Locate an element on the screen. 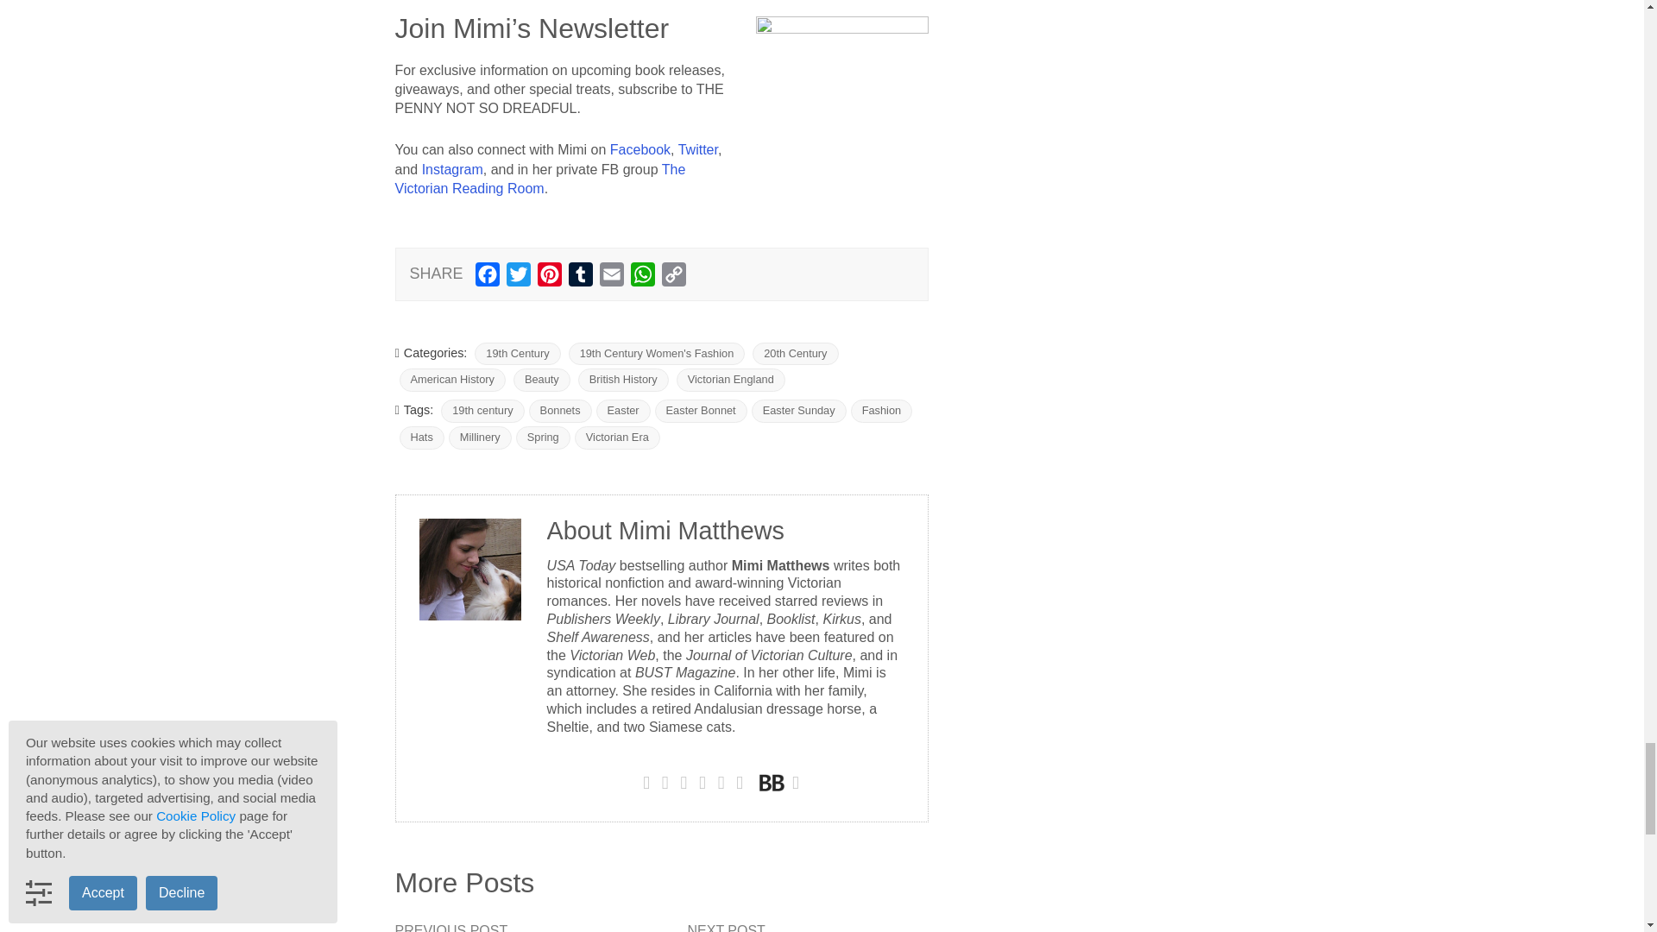  Twitter is located at coordinates (518, 278).